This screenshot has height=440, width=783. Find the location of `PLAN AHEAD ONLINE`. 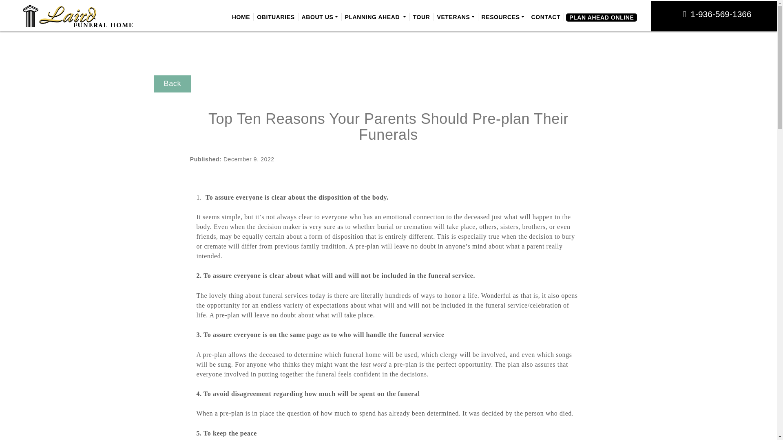

PLAN AHEAD ONLINE is located at coordinates (602, 17).